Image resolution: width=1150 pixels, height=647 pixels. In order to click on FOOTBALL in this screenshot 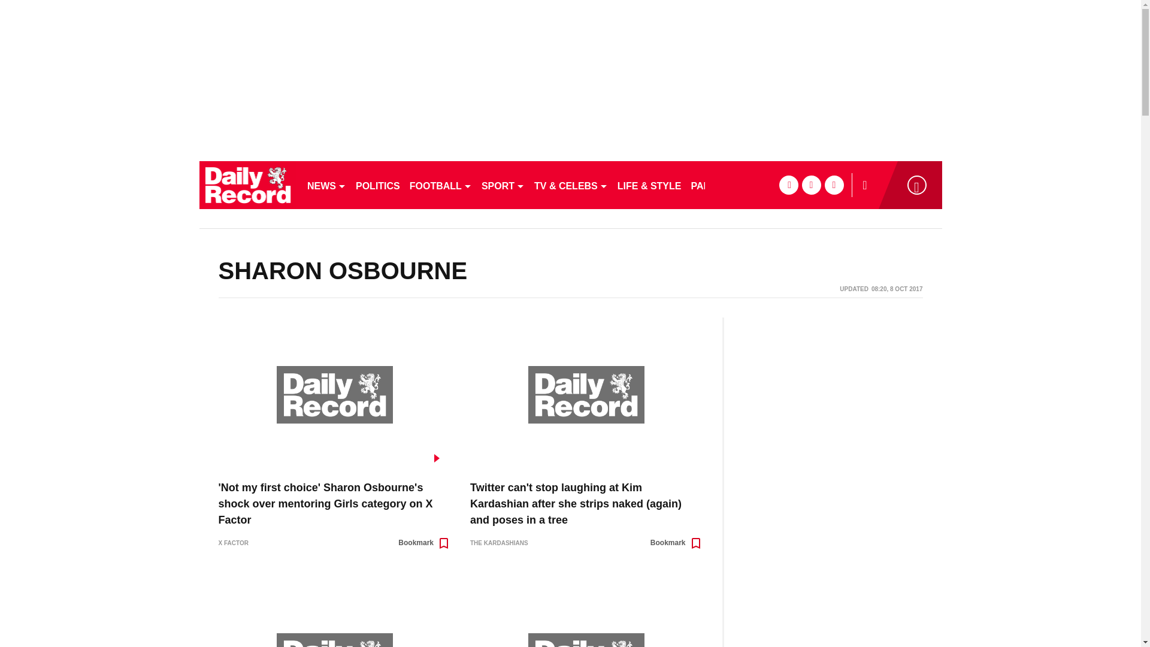, I will do `click(441, 185)`.